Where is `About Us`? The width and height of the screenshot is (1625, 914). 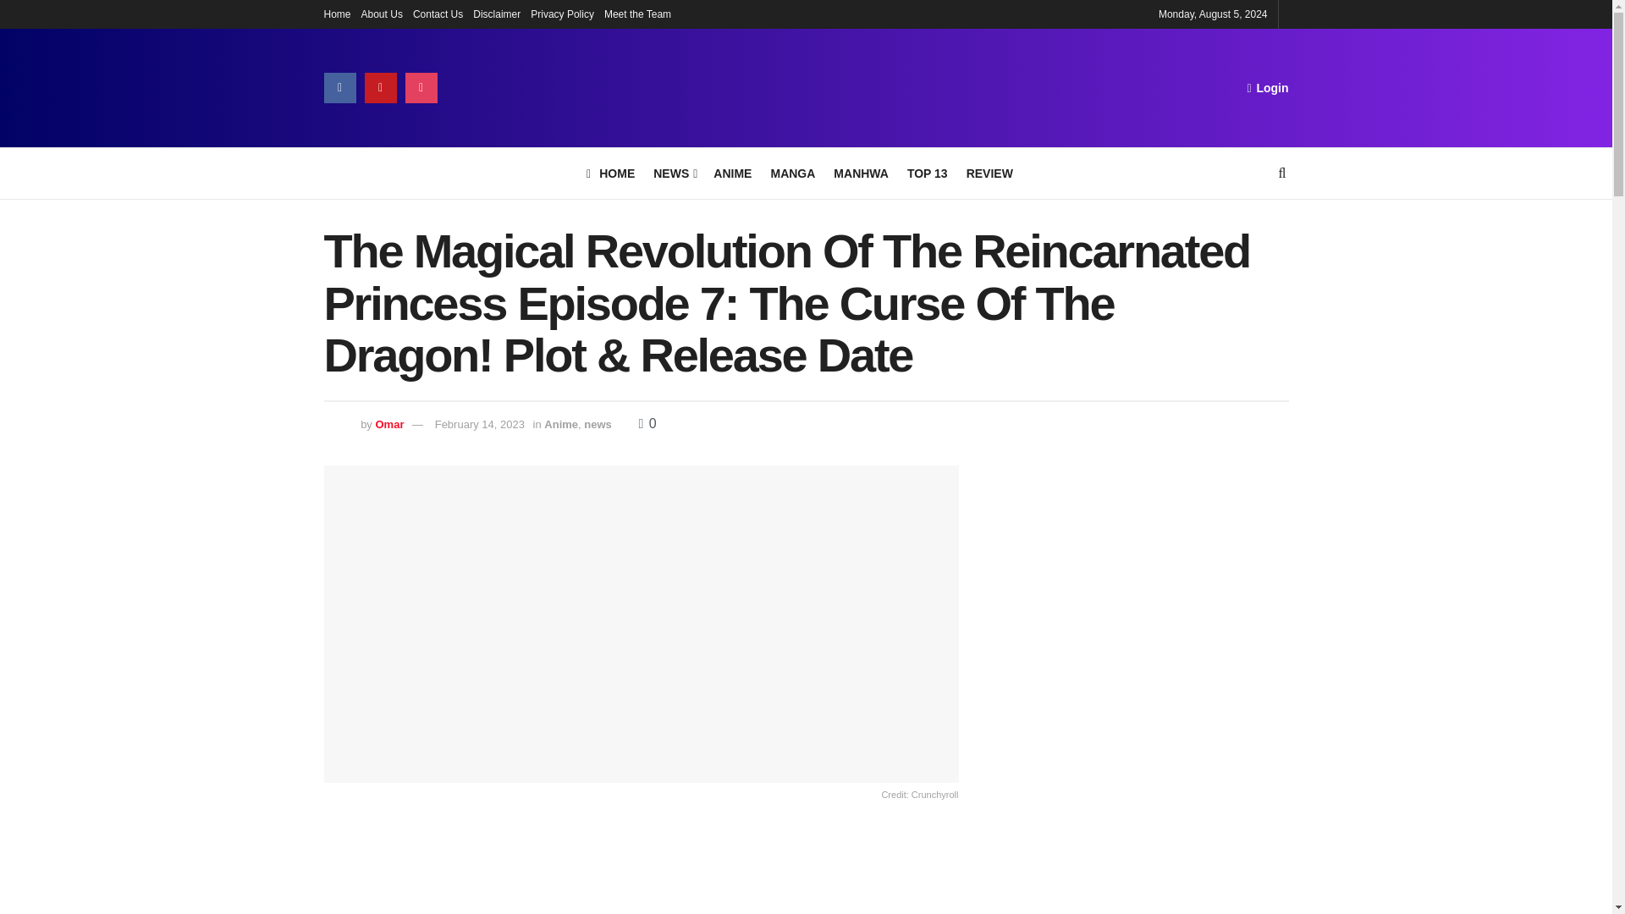 About Us is located at coordinates (382, 14).